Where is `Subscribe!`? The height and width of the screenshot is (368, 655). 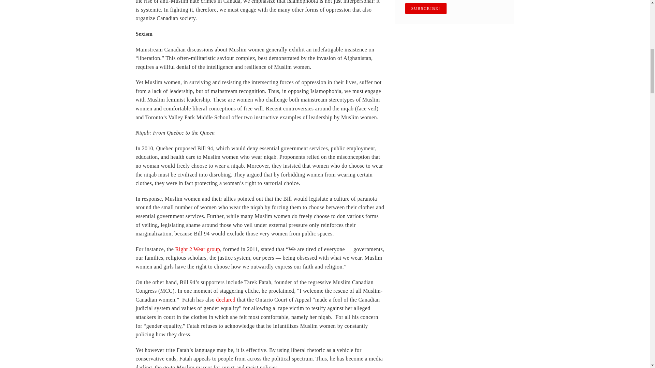
Subscribe! is located at coordinates (426, 8).